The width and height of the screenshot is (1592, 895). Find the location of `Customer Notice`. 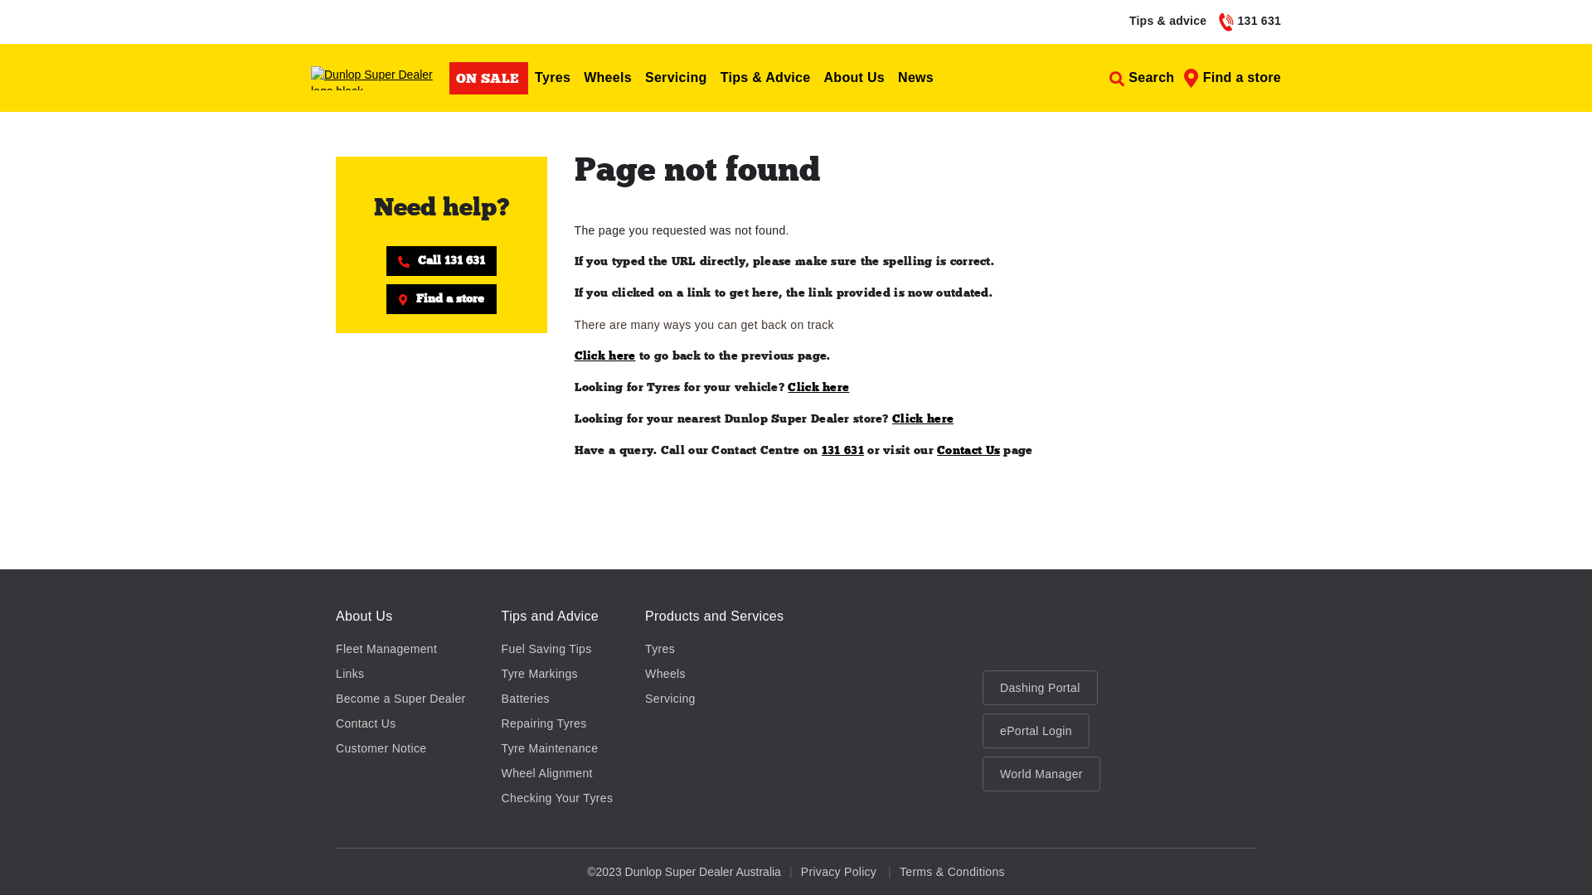

Customer Notice is located at coordinates (381, 748).